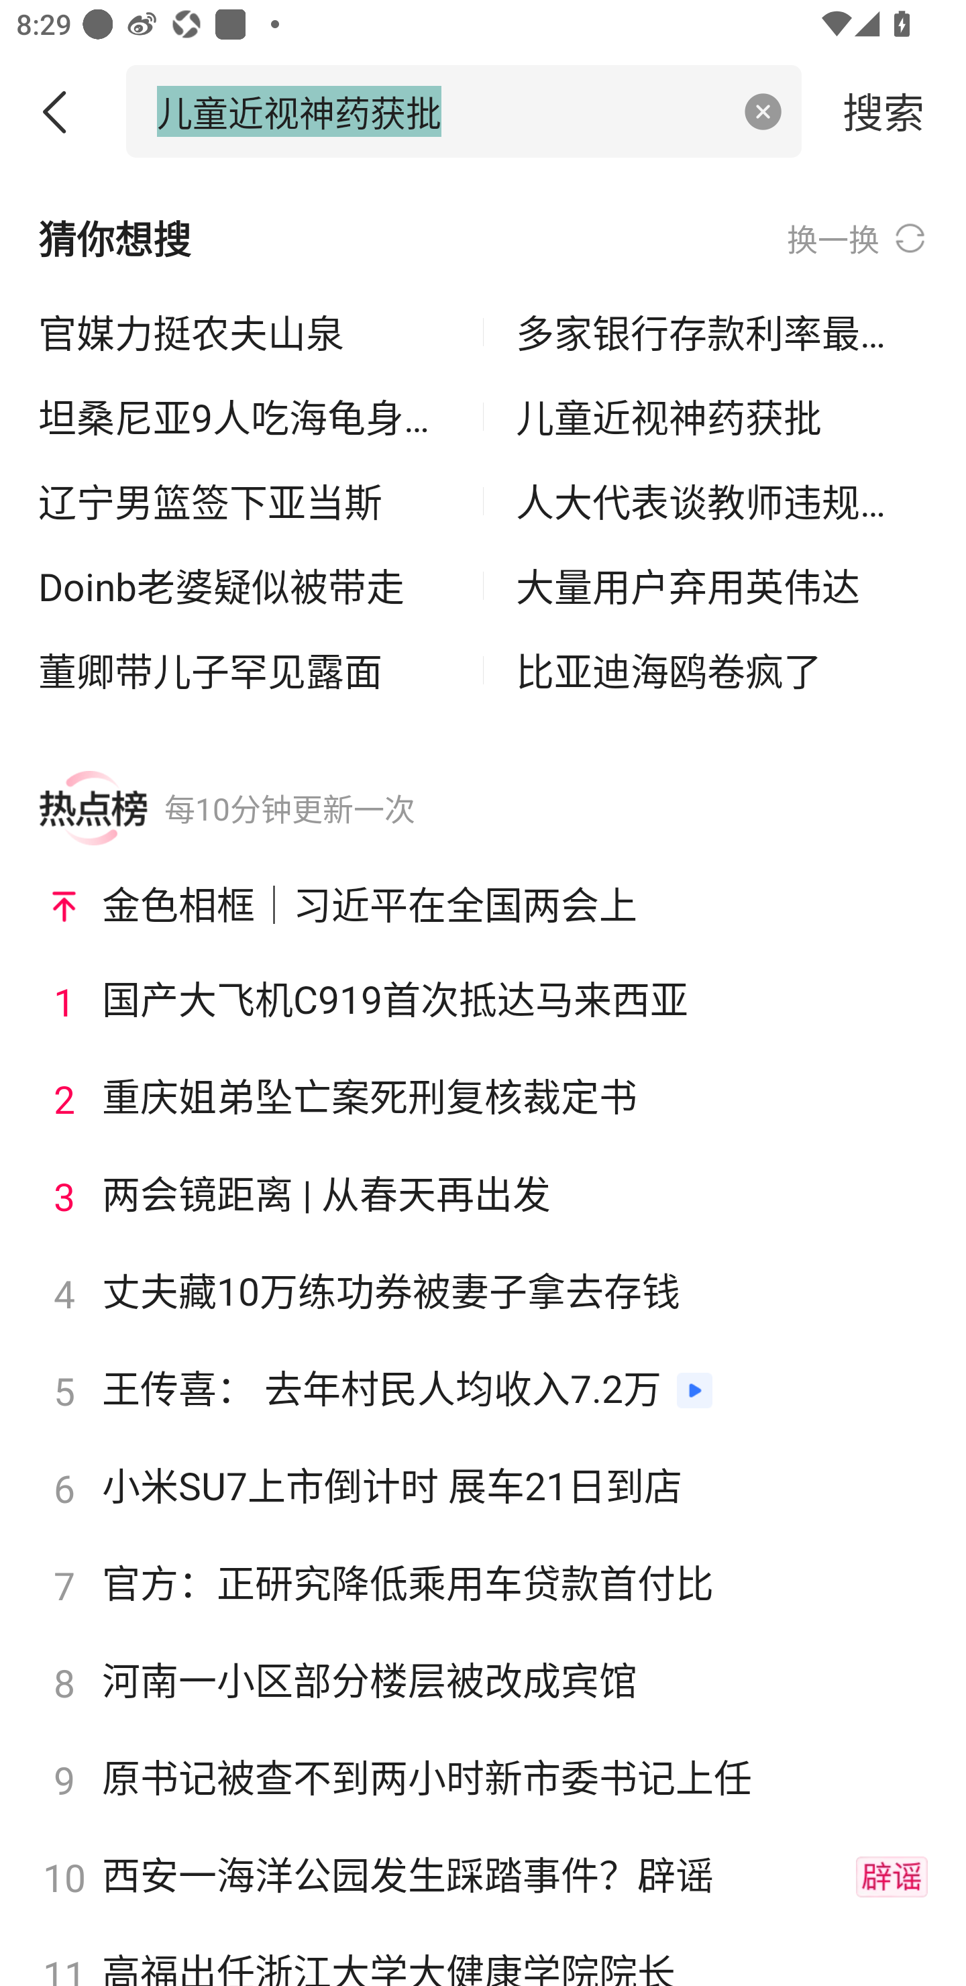 This screenshot has width=966, height=1986. I want to click on Doinb老婆疑似被带走, so click(244, 586).